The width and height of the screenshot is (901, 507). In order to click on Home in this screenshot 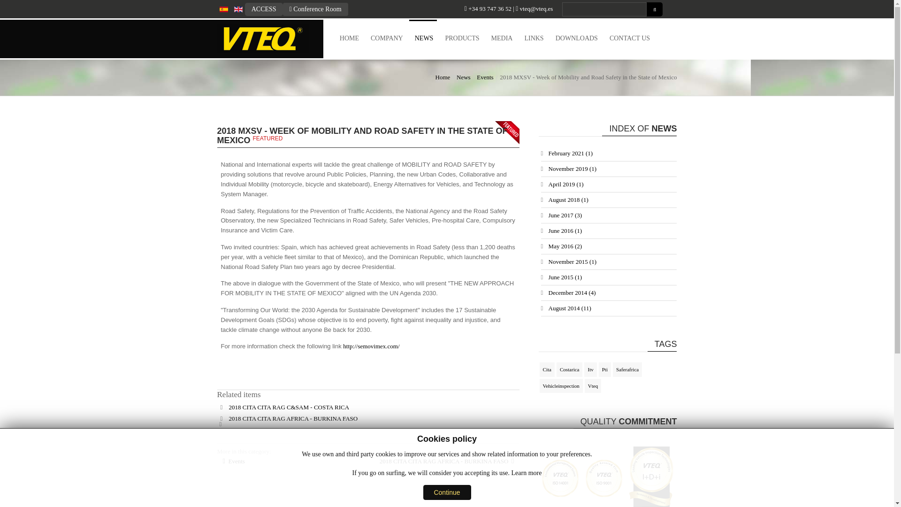, I will do `click(443, 77)`.